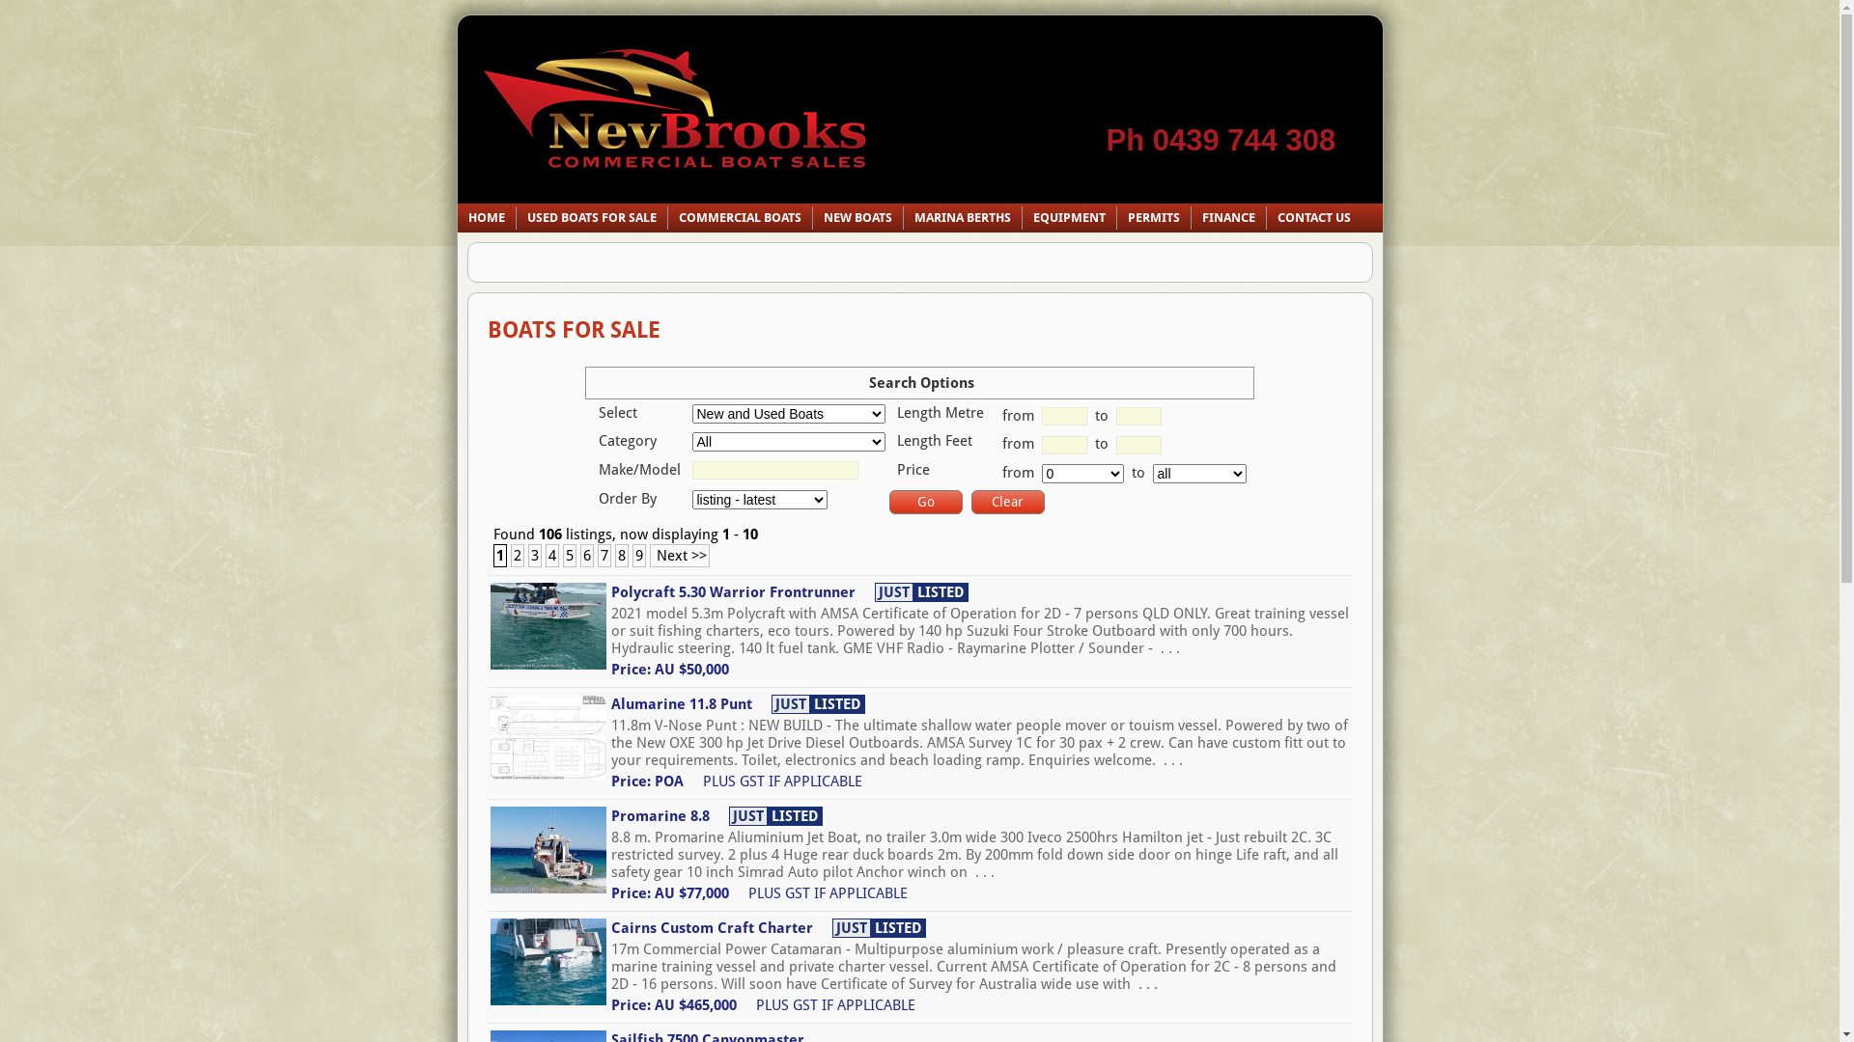 This screenshot has width=1854, height=1042. Describe the element at coordinates (574, 330) in the screenshot. I see `BOATS FOR SALE` at that location.